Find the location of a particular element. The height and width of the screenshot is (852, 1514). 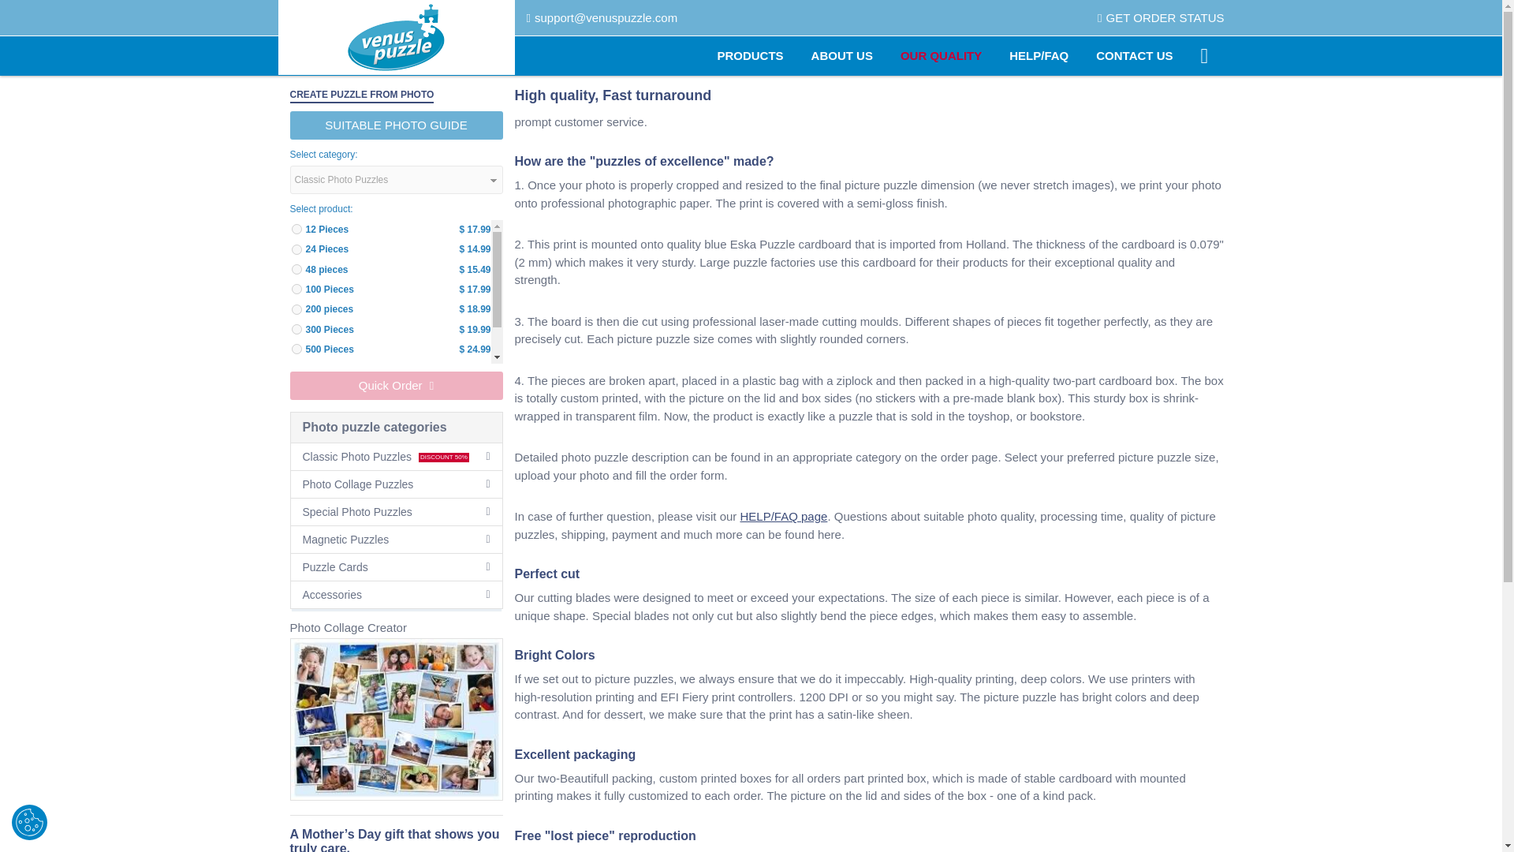

Quick Order is located at coordinates (396, 385).